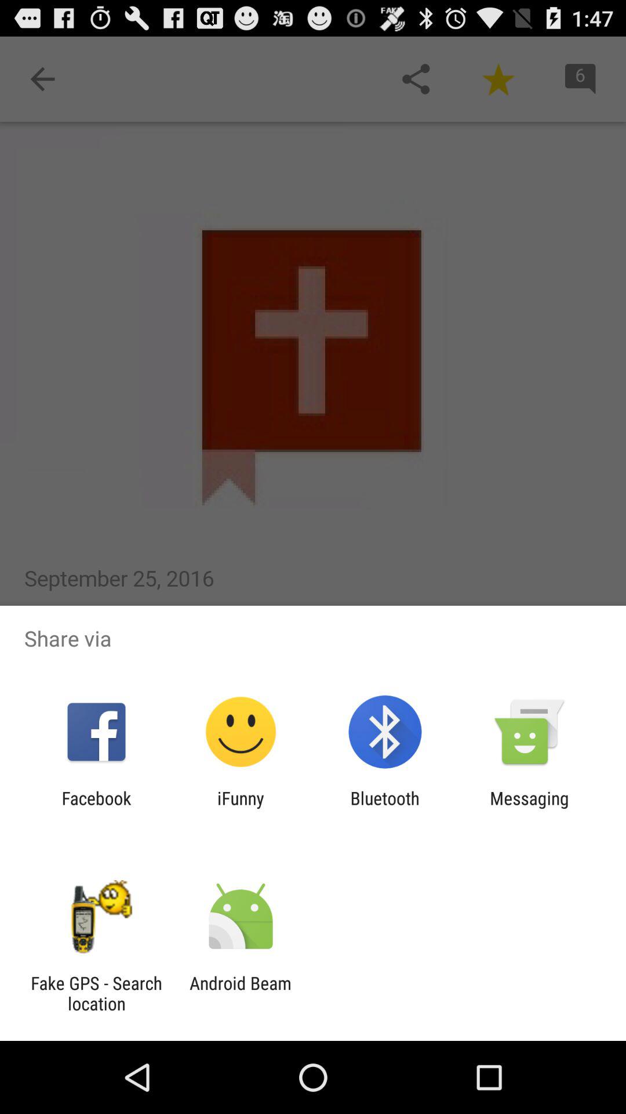 This screenshot has width=626, height=1114. I want to click on turn on fake gps search icon, so click(96, 993).